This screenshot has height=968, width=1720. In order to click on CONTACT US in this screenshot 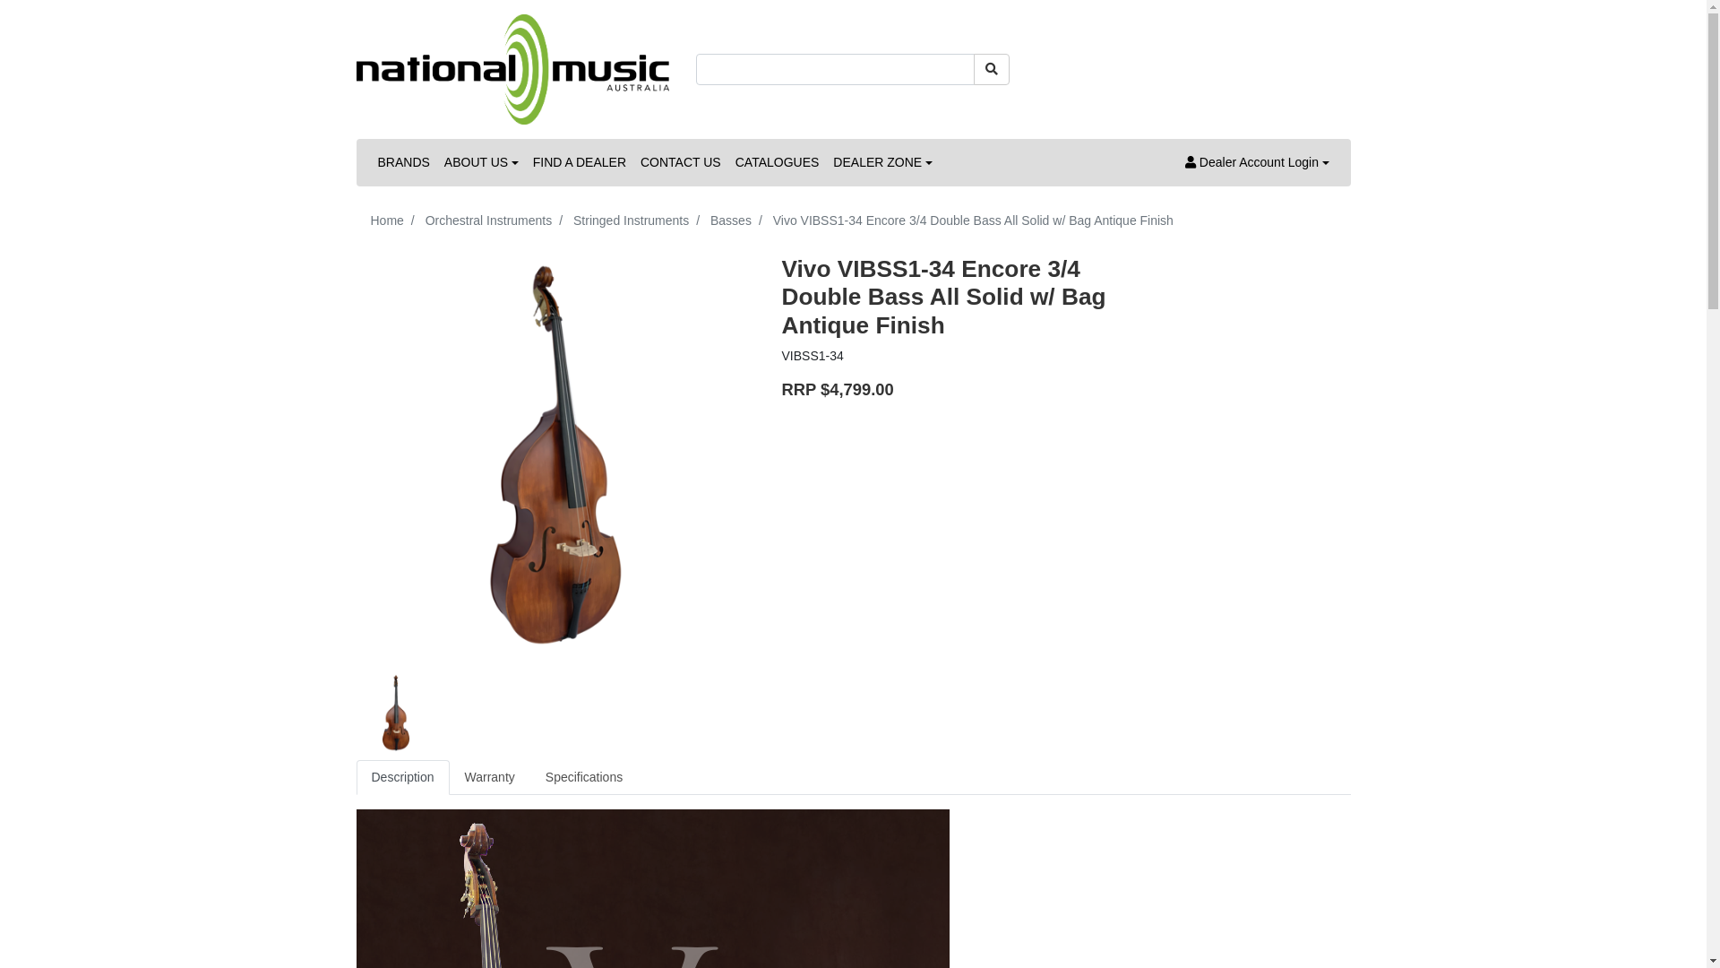, I will do `click(681, 163)`.